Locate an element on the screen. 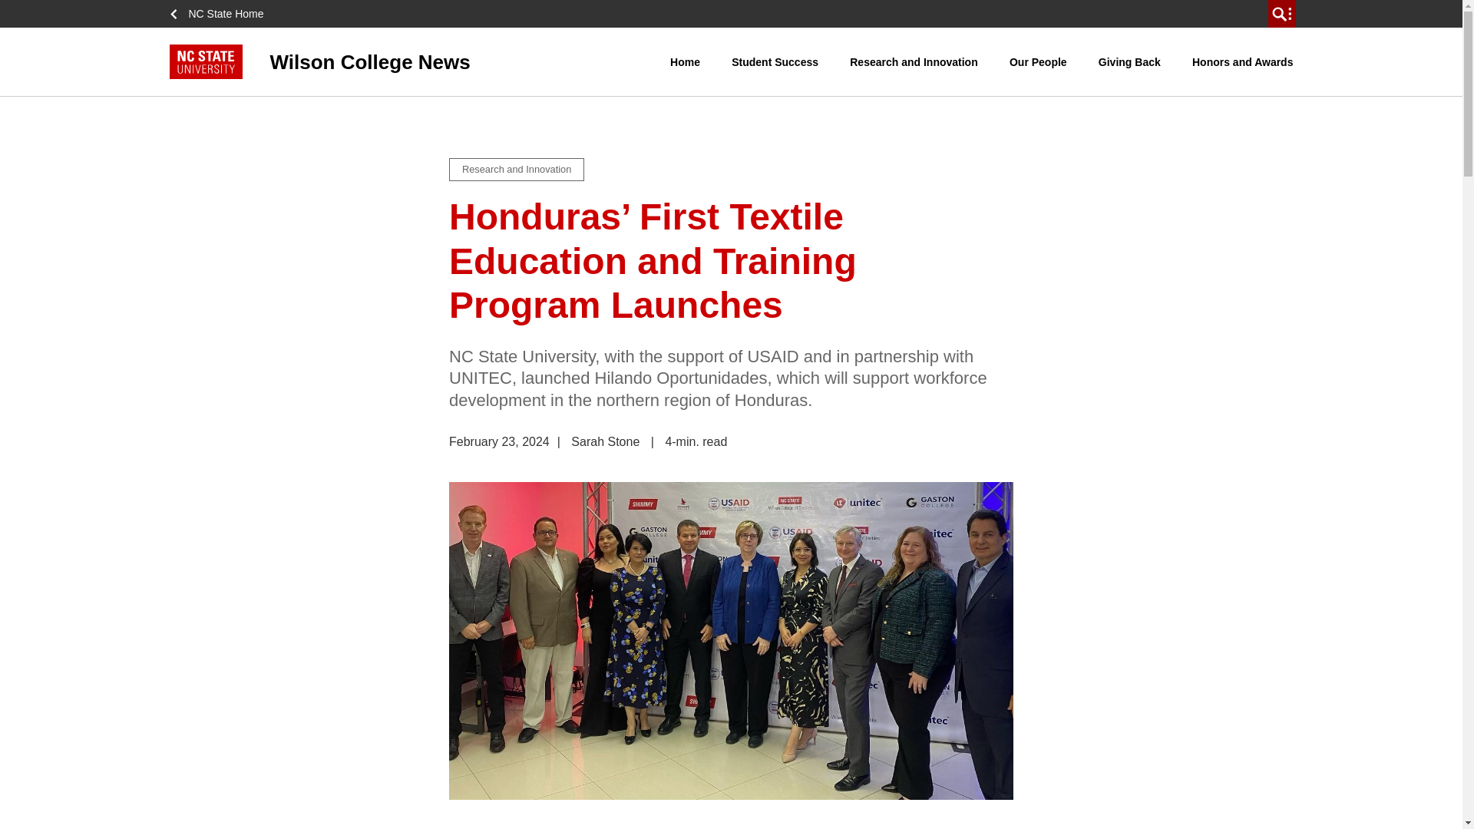 This screenshot has width=1474, height=829. Student Success is located at coordinates (775, 61).